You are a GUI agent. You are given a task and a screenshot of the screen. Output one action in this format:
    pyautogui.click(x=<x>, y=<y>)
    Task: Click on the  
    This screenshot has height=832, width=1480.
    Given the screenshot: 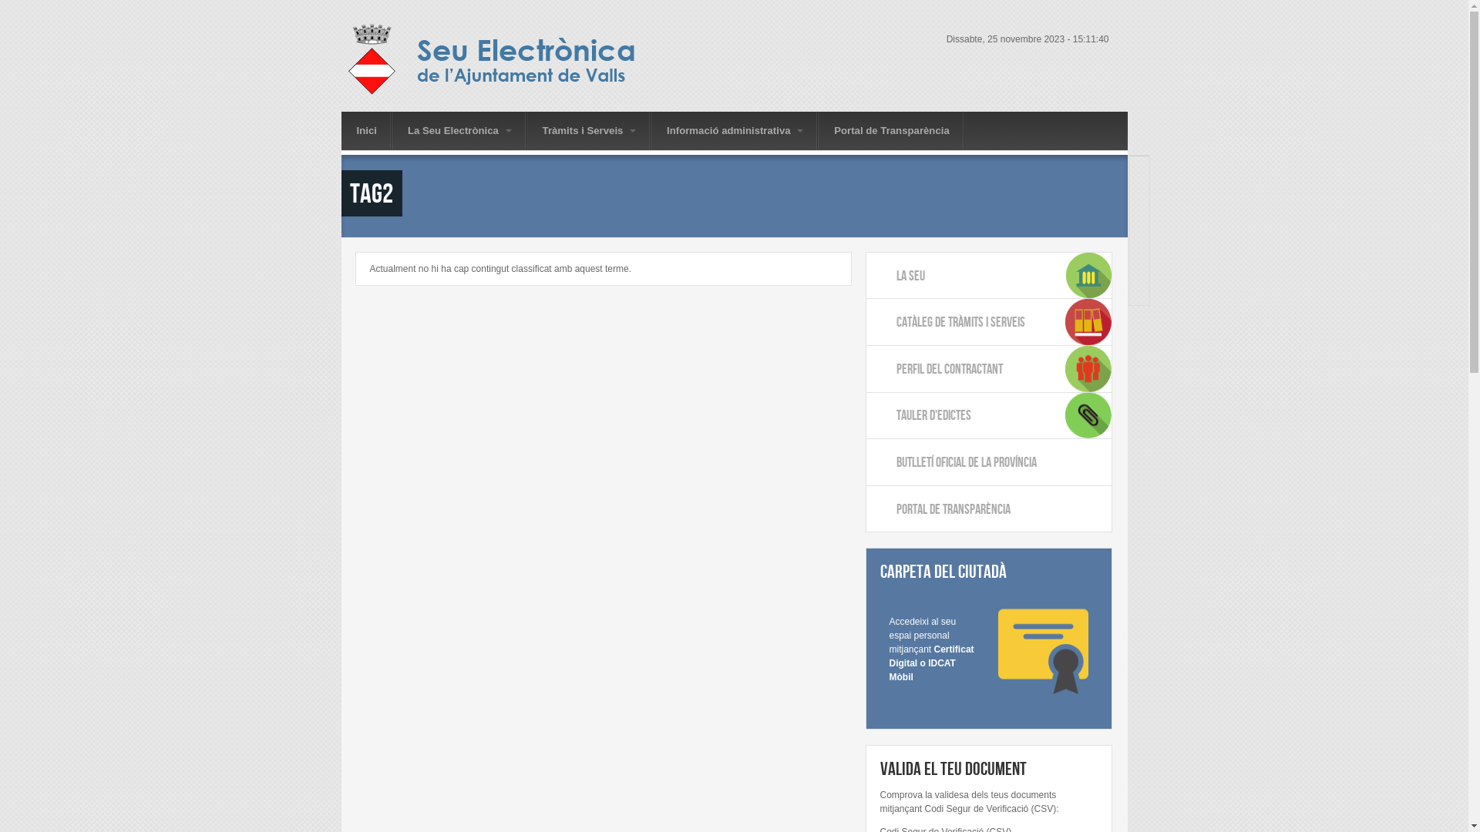 What is the action you would take?
    pyautogui.click(x=1139, y=279)
    